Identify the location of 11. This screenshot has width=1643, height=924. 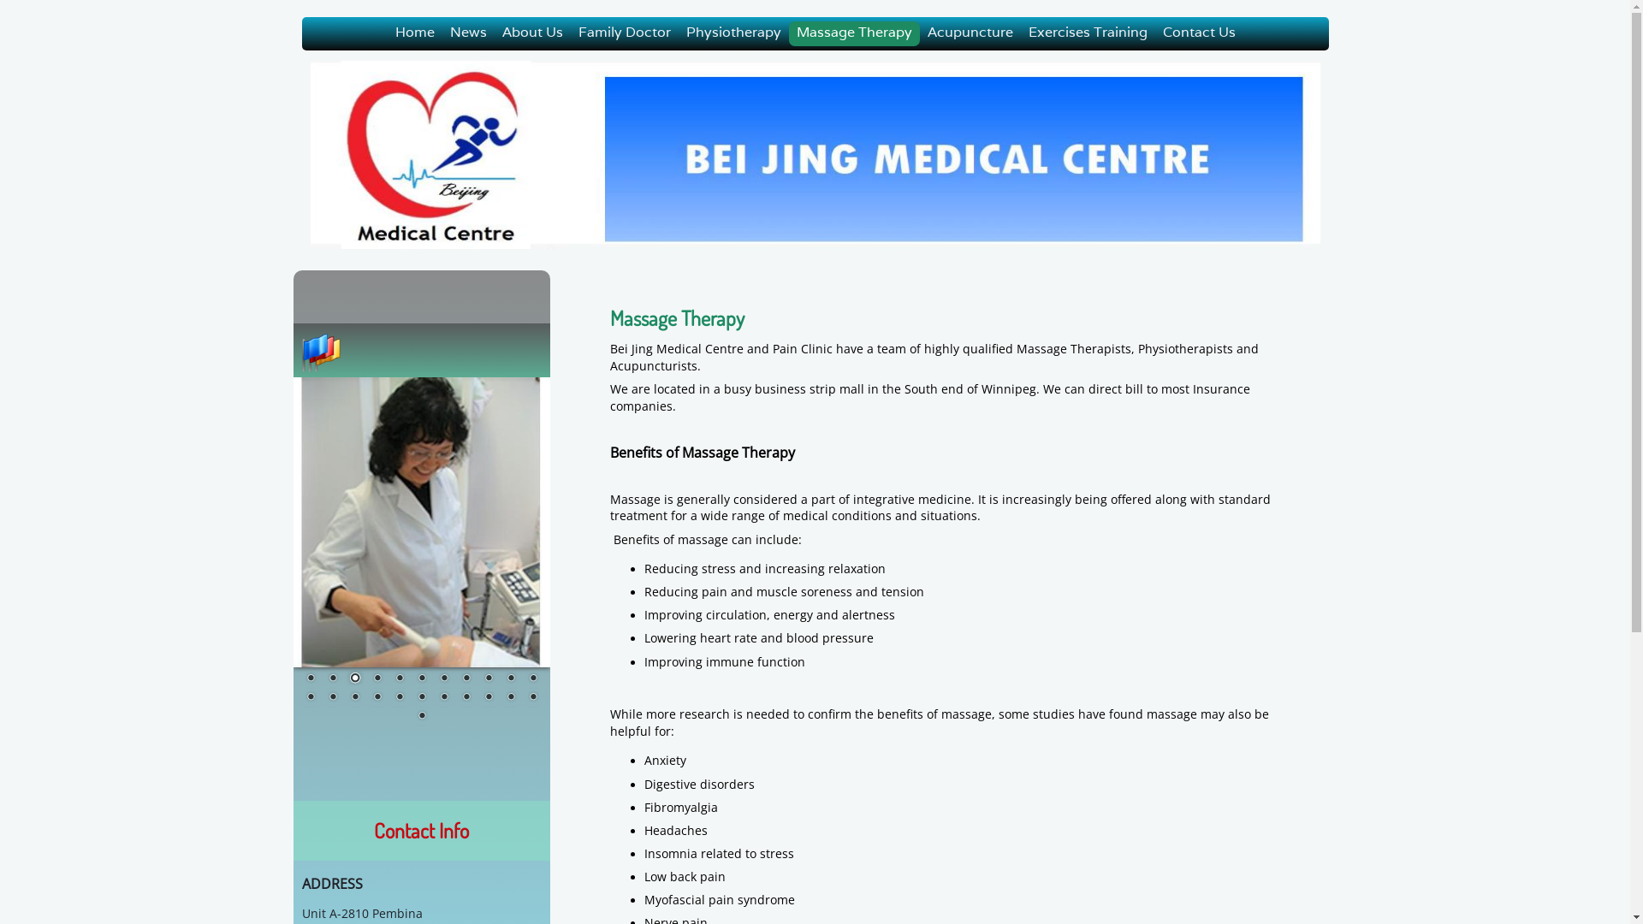
(533, 679).